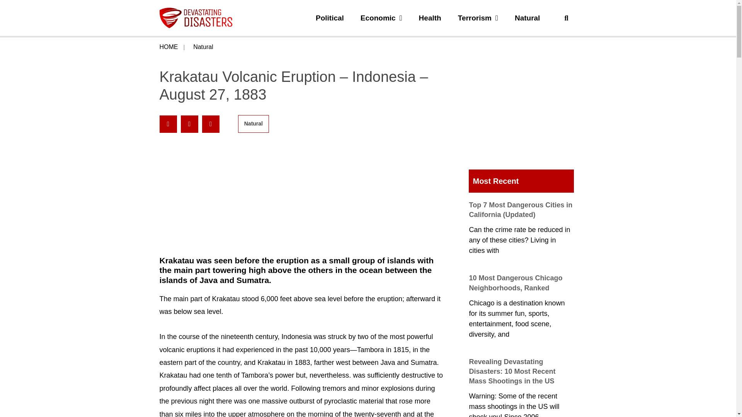 Image resolution: width=742 pixels, height=417 pixels. Describe the element at coordinates (527, 18) in the screenshot. I see `Natural` at that location.